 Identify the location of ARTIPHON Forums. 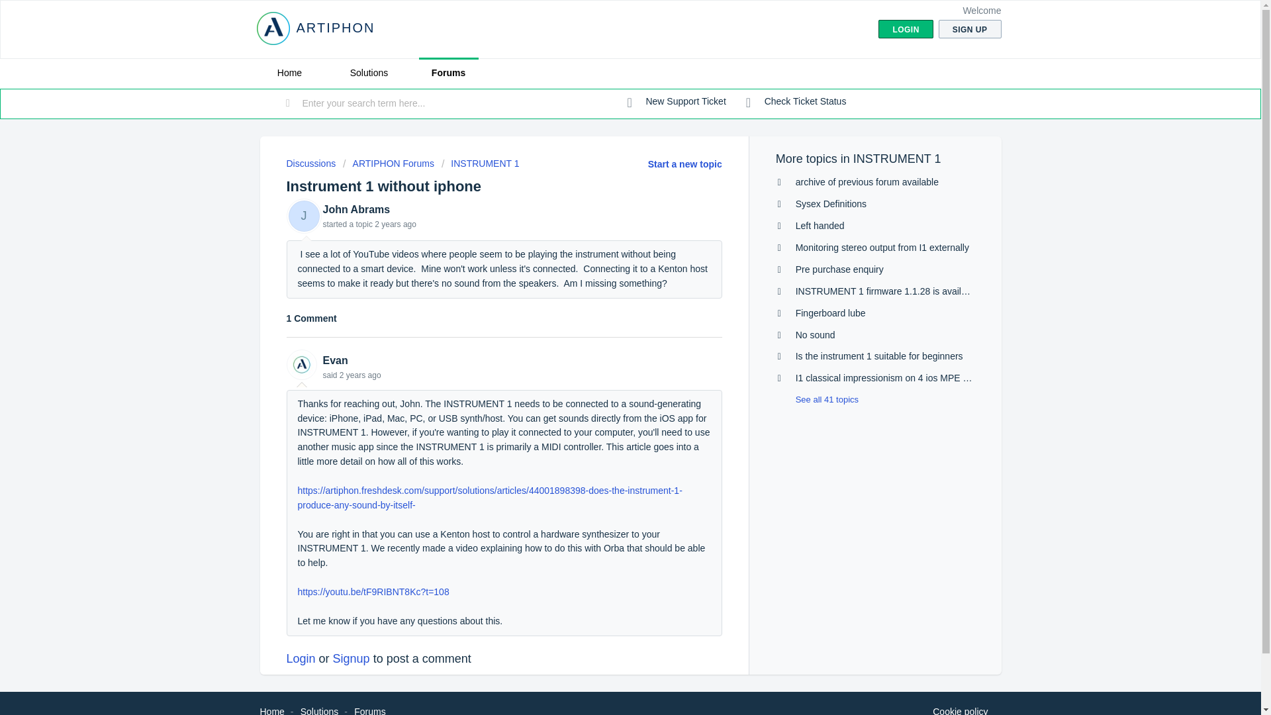
(389, 163).